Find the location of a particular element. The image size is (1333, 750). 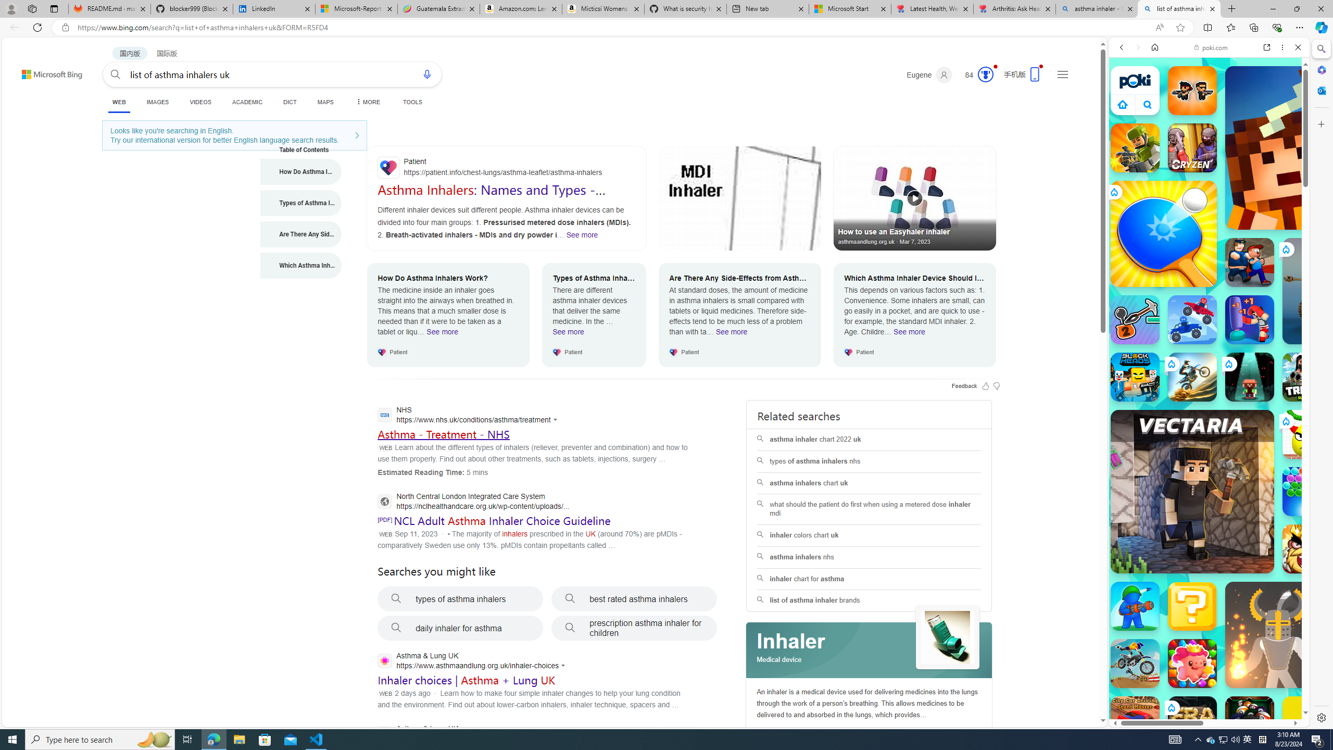

Bubble Shooter is located at coordinates (1307, 492).